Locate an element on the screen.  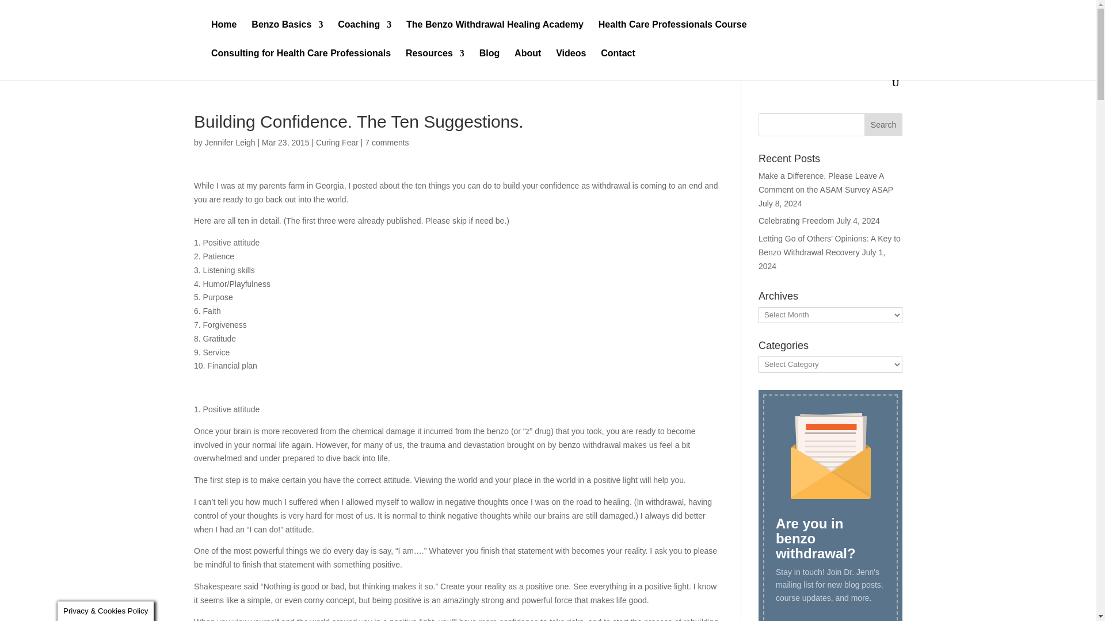
About is located at coordinates (528, 64).